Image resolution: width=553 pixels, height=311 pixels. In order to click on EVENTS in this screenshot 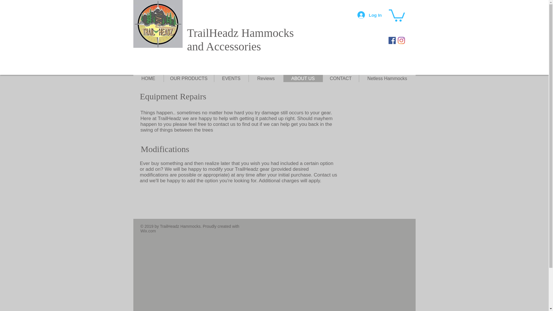, I will do `click(189, 78)`.